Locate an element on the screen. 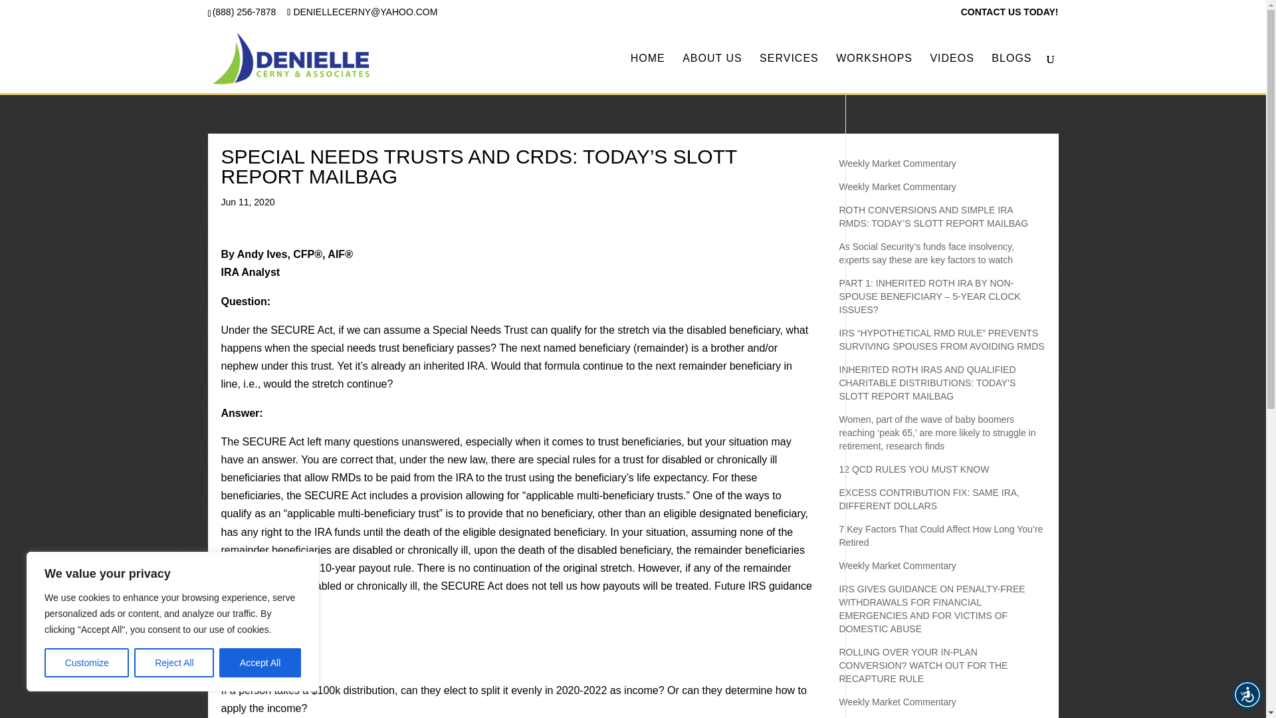 This screenshot has height=718, width=1276. VIDEOS is located at coordinates (952, 73).